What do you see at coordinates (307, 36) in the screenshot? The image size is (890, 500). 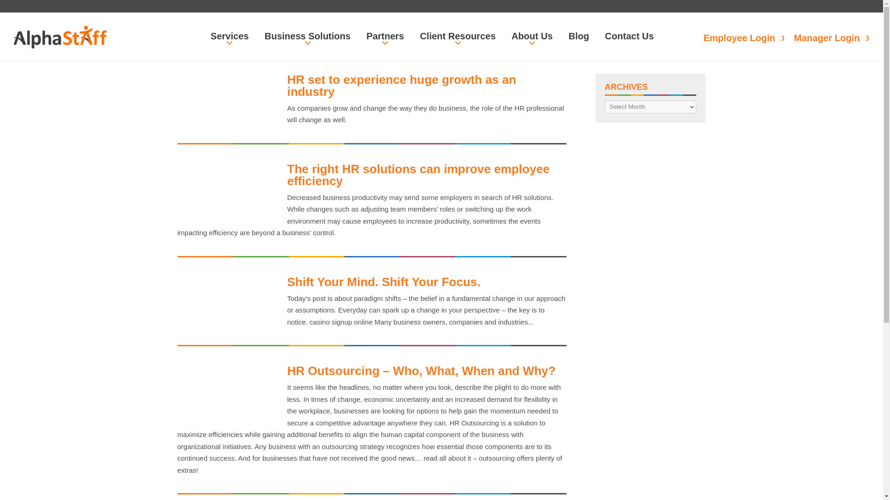 I see `Business Solutions` at bounding box center [307, 36].